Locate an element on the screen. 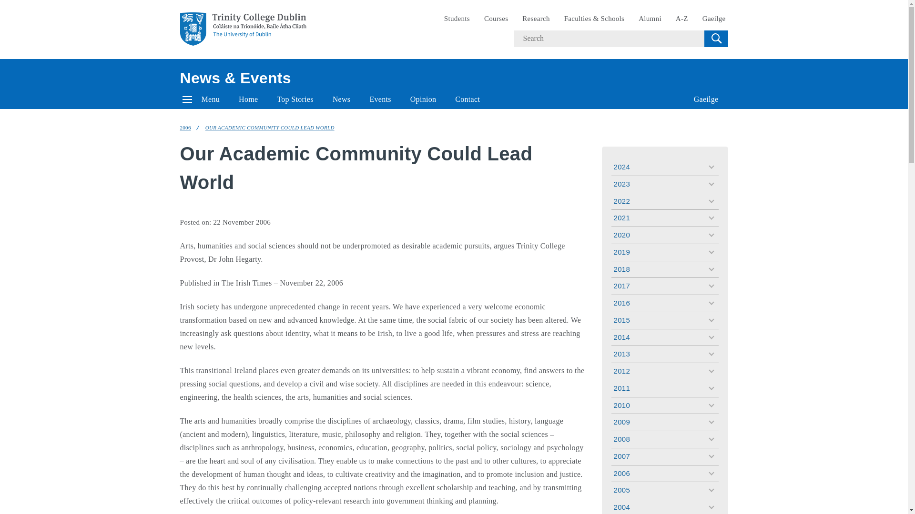  A-Z is located at coordinates (682, 19).